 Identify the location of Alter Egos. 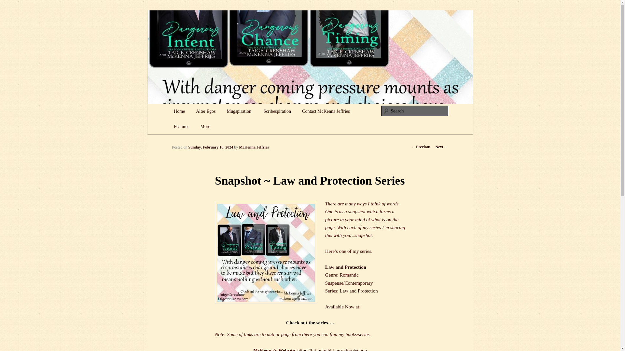
(206, 111).